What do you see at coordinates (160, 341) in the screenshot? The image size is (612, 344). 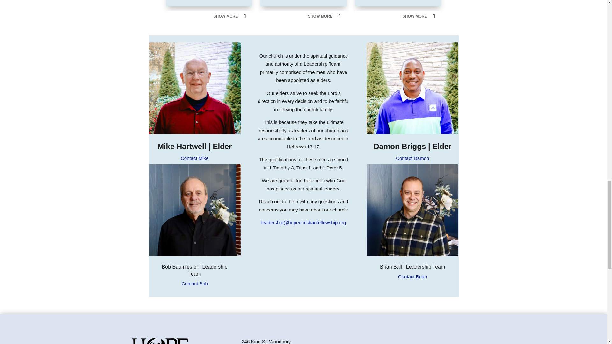 I see `hope-christian-fellowship-woodburty` at bounding box center [160, 341].